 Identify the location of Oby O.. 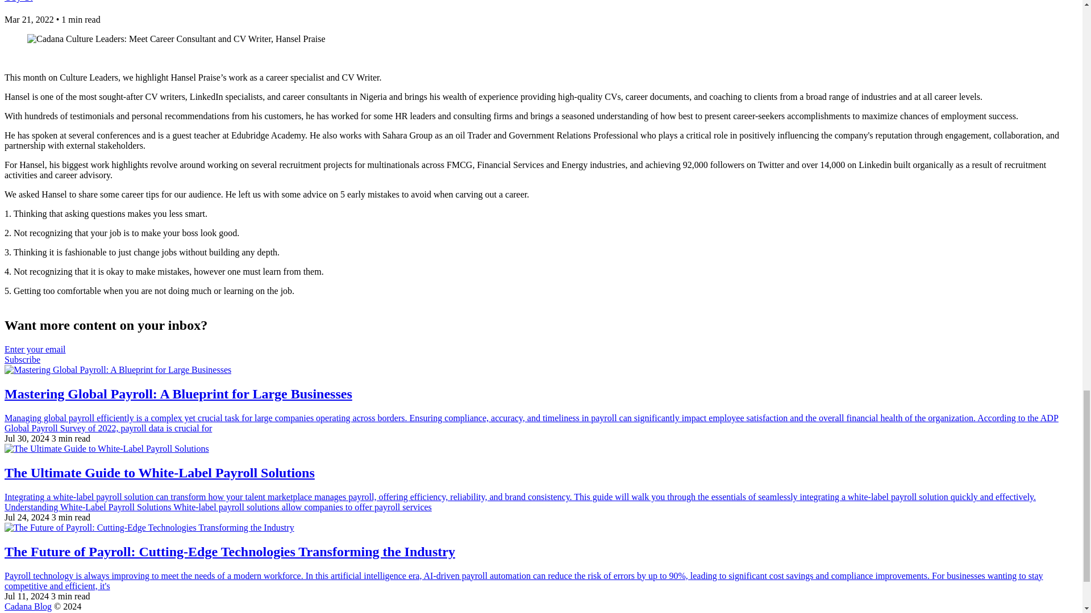
(18, 1).